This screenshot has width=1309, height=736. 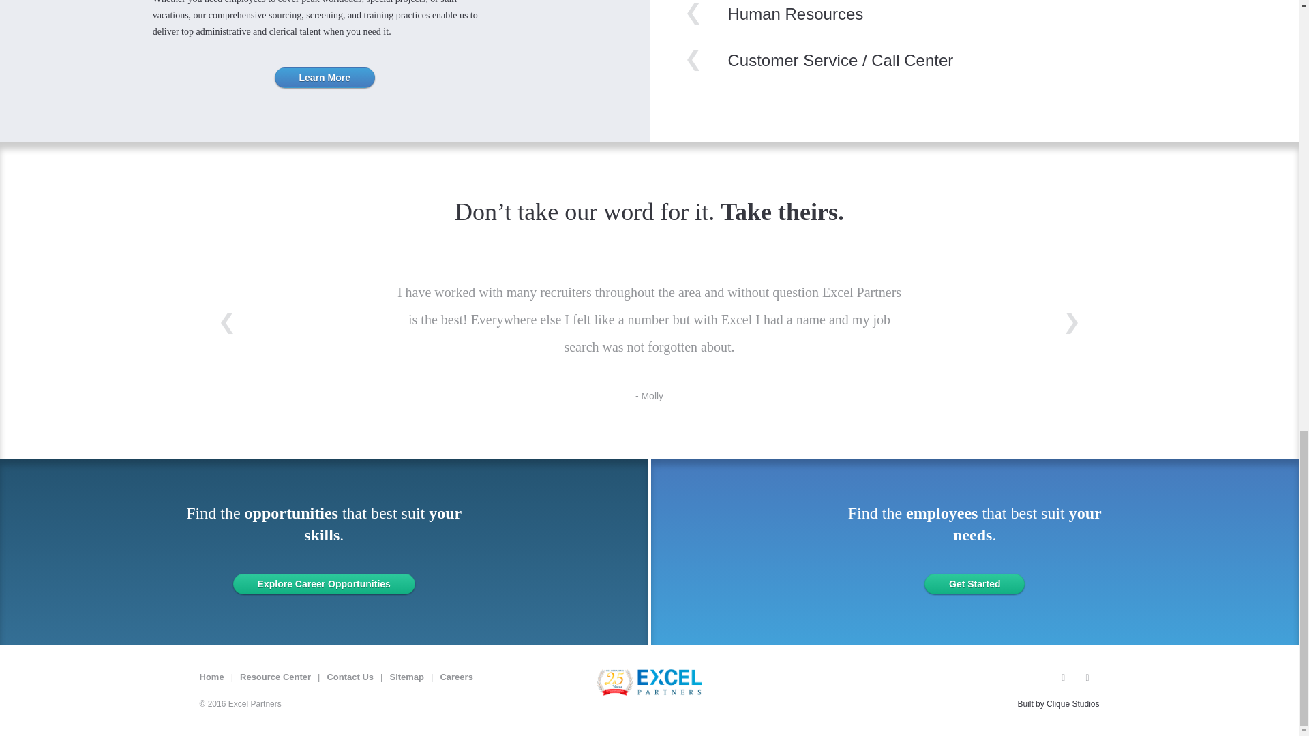 What do you see at coordinates (796, 14) in the screenshot?
I see `Human Resources` at bounding box center [796, 14].